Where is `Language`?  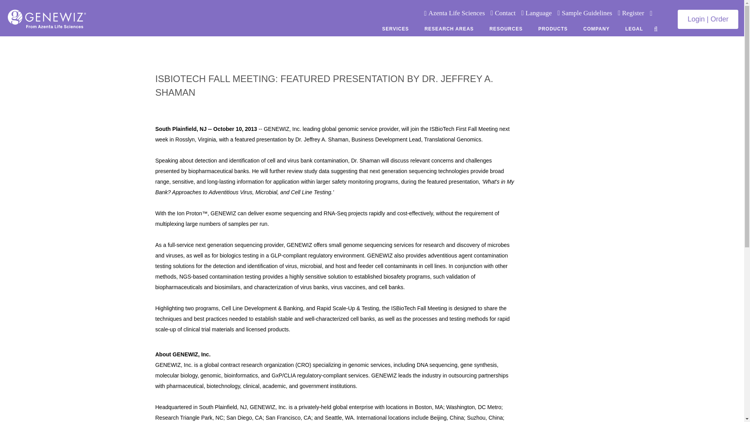 Language is located at coordinates (539, 13).